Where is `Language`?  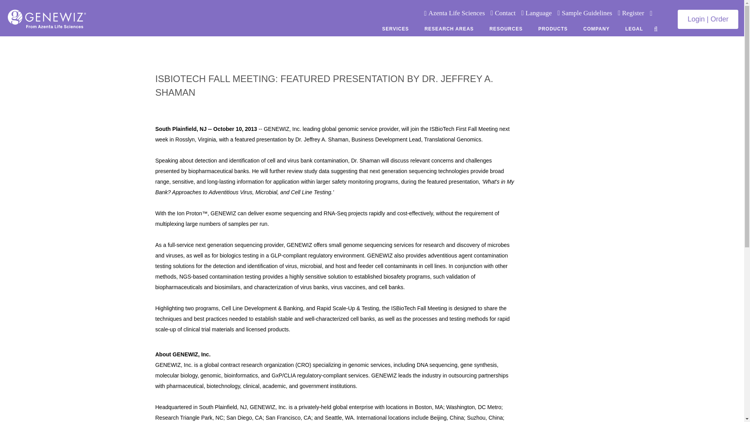 Language is located at coordinates (539, 13).